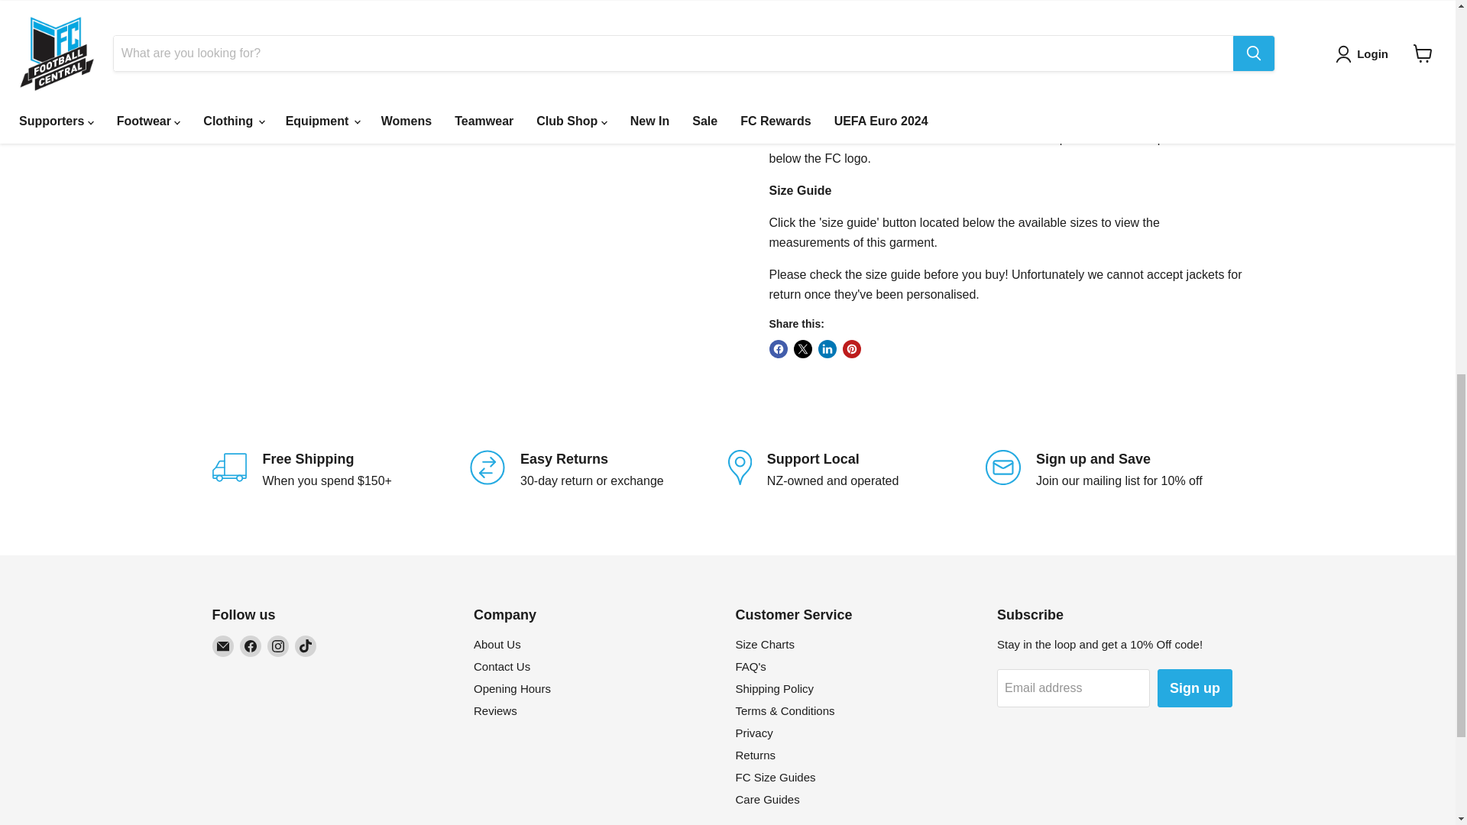  Describe the element at coordinates (278, 645) in the screenshot. I see `Instagram` at that location.